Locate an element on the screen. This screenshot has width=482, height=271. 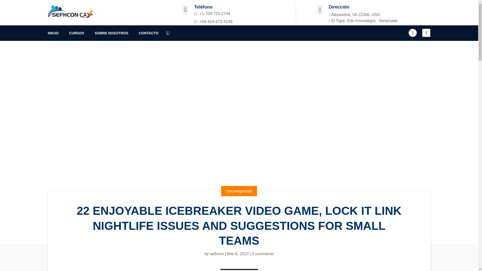
sefhcon is located at coordinates (217, 254).